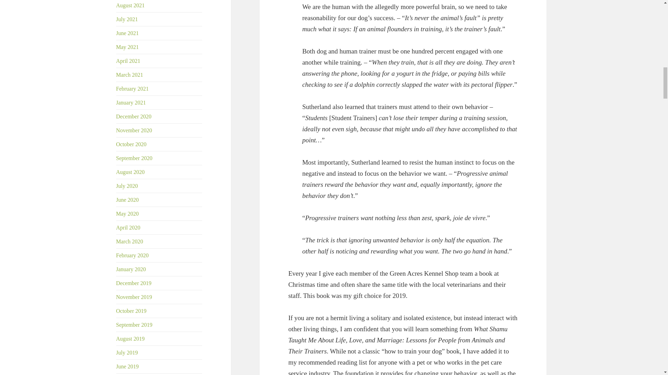 This screenshot has width=668, height=375. Describe the element at coordinates (134, 131) in the screenshot. I see `November 2020` at that location.